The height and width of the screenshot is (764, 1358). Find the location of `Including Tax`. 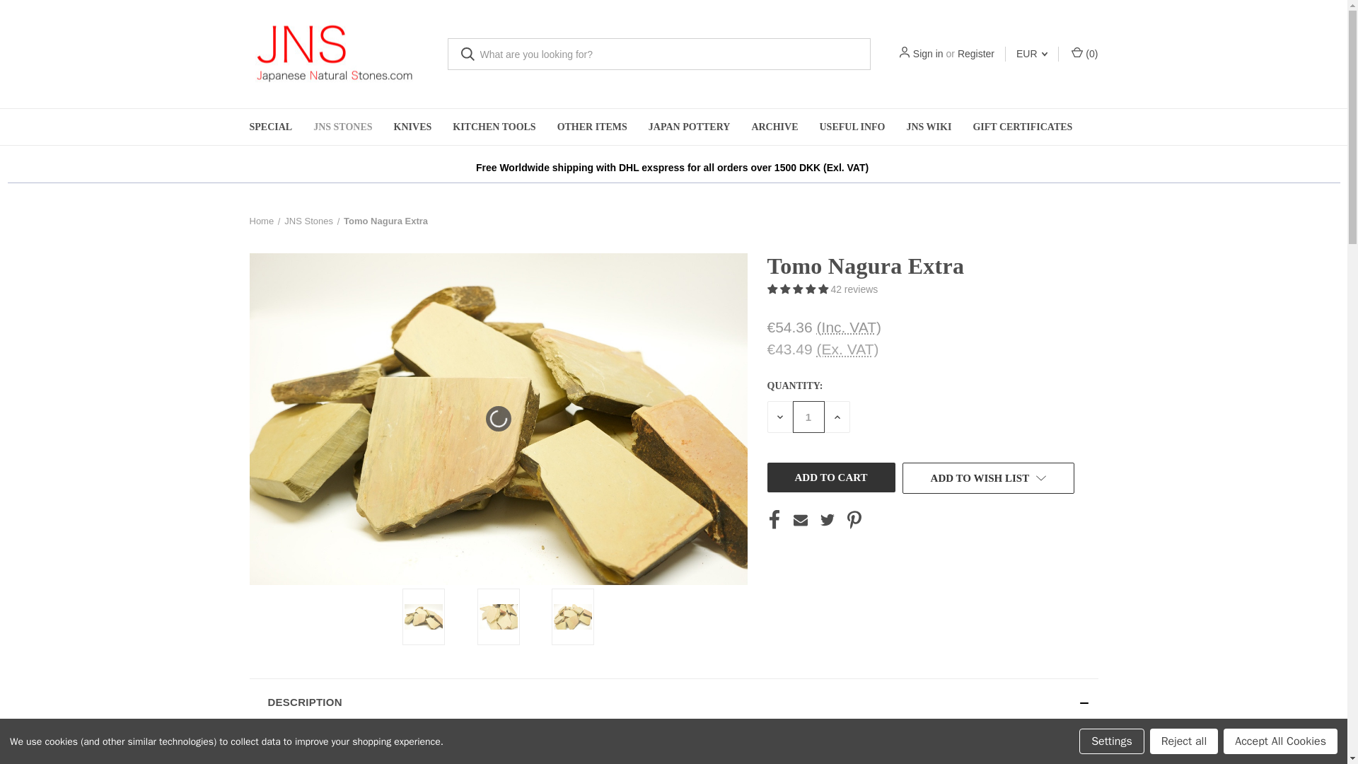

Including Tax is located at coordinates (849, 327).